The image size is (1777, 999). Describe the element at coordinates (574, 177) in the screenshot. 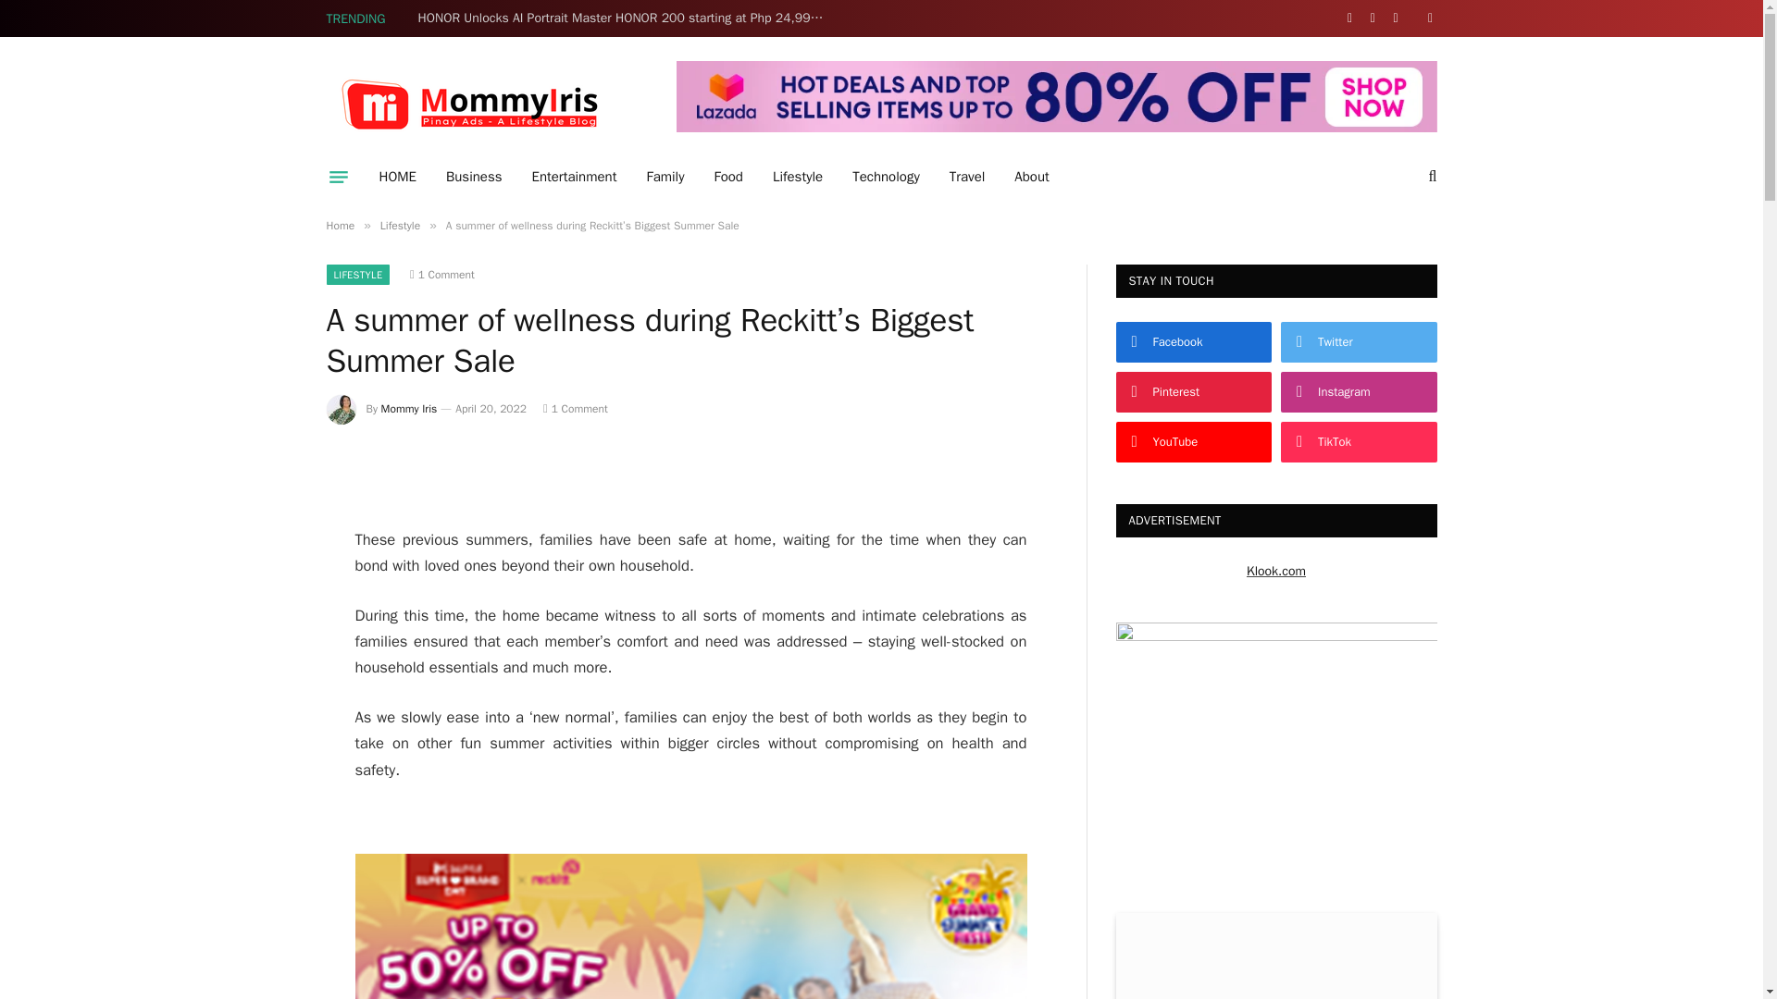

I see `Entertainment` at that location.